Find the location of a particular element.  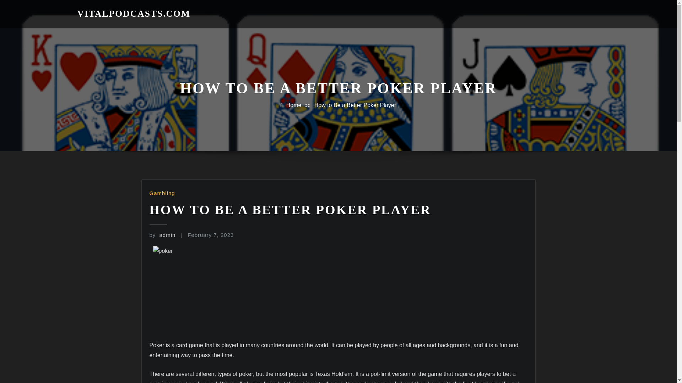

How to Be a Better Poker Player is located at coordinates (355, 105).